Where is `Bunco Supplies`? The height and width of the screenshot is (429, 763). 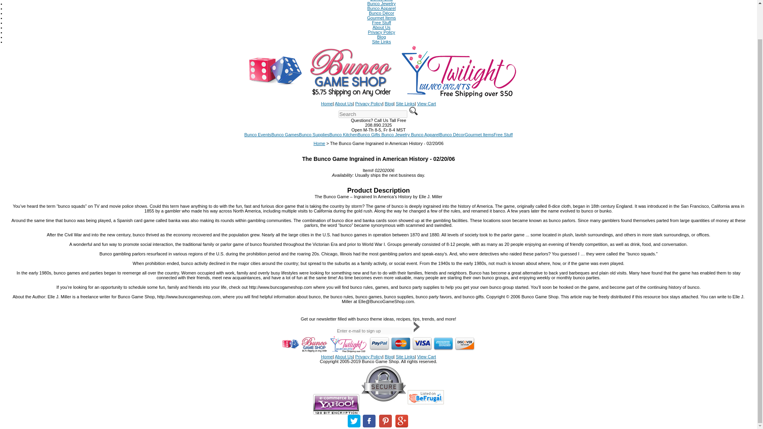 Bunco Supplies is located at coordinates (314, 134).